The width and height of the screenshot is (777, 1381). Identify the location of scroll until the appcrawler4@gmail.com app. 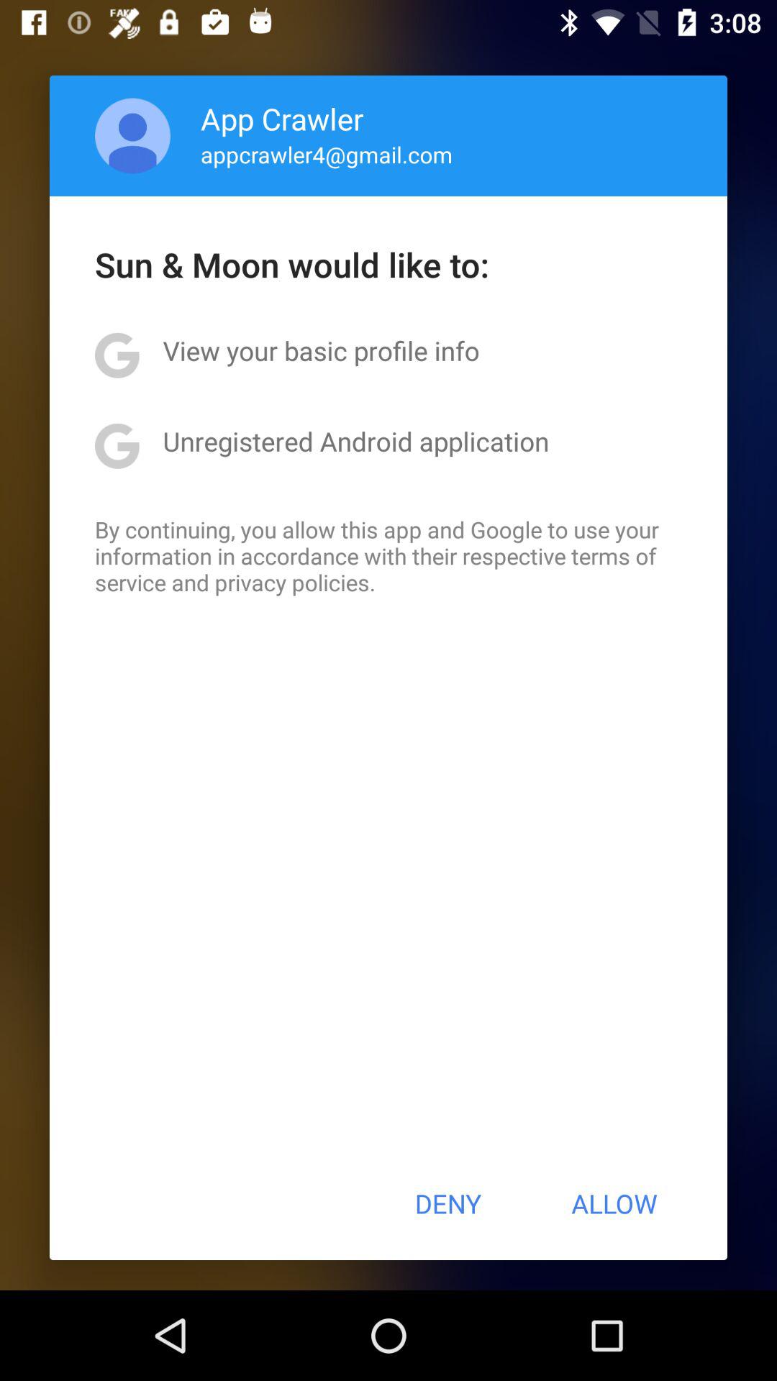
(327, 154).